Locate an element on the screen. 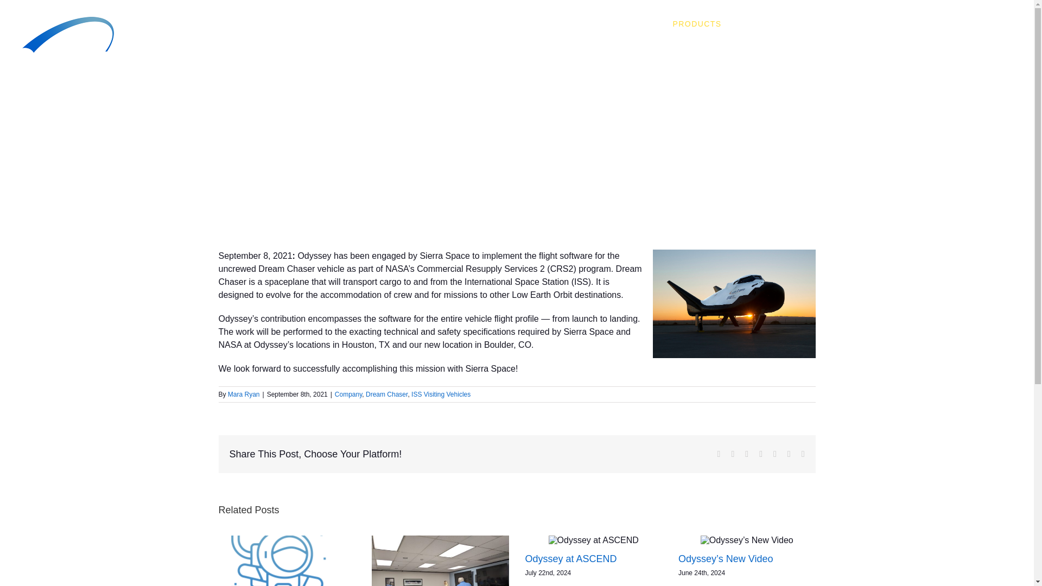 The width and height of the screenshot is (1042, 586). ABOUT US is located at coordinates (763, 23).